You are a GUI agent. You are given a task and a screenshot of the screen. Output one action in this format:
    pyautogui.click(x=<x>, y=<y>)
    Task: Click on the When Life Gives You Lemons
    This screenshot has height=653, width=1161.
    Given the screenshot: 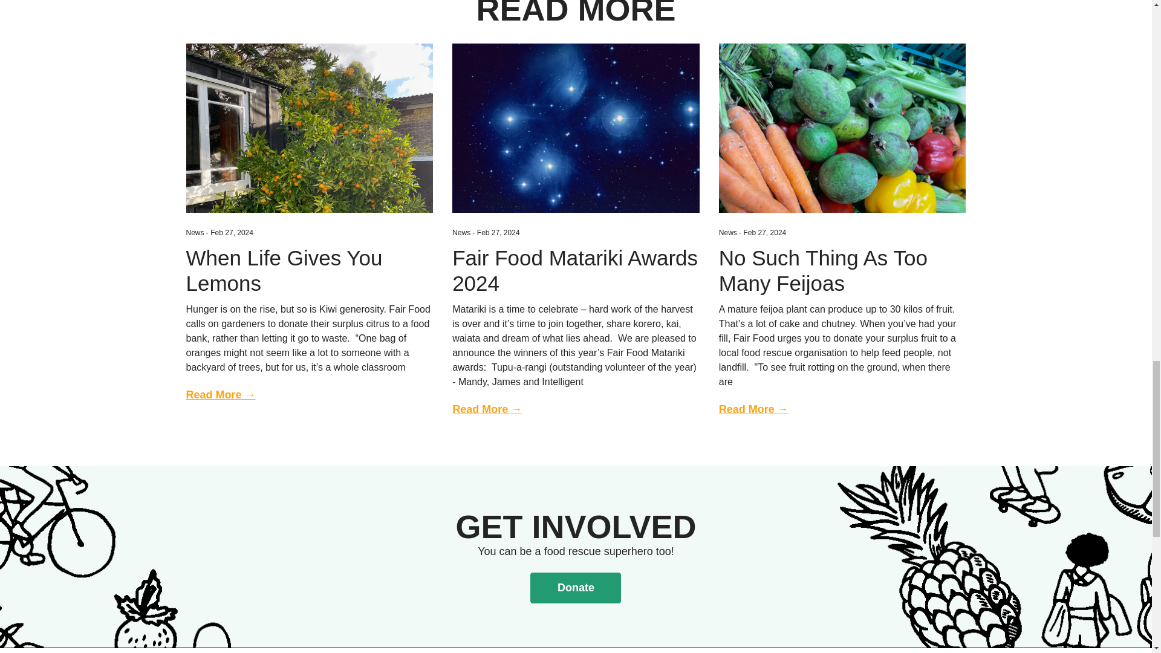 What is the action you would take?
    pyautogui.click(x=310, y=128)
    